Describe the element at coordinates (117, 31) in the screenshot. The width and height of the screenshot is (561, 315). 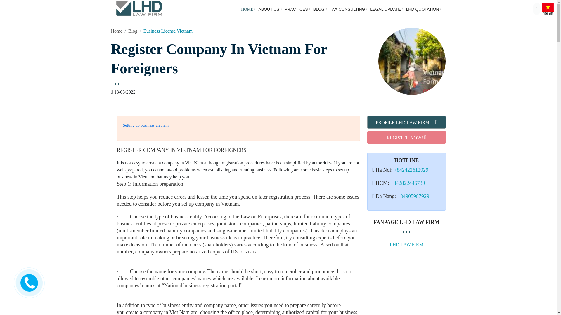
I see `Home` at that location.